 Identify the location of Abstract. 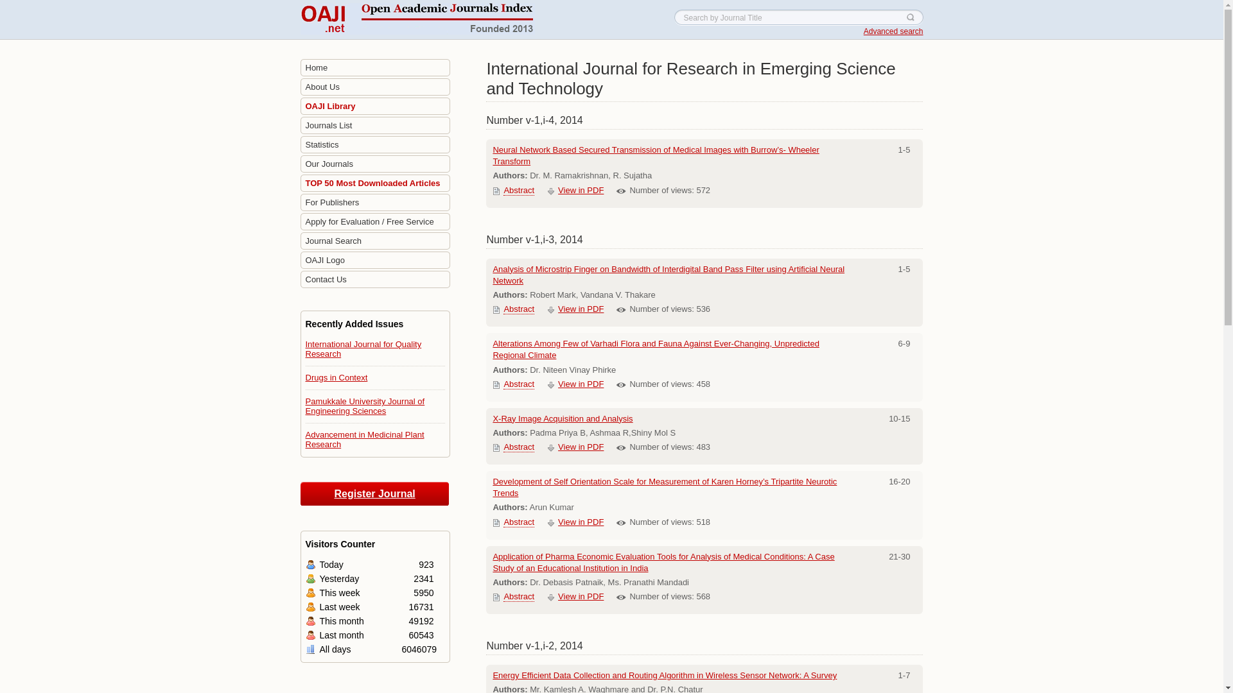
(518, 309).